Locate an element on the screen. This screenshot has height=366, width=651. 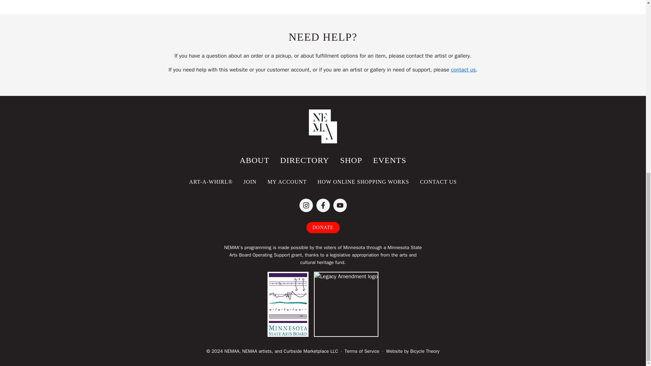
YouTube is located at coordinates (339, 205).